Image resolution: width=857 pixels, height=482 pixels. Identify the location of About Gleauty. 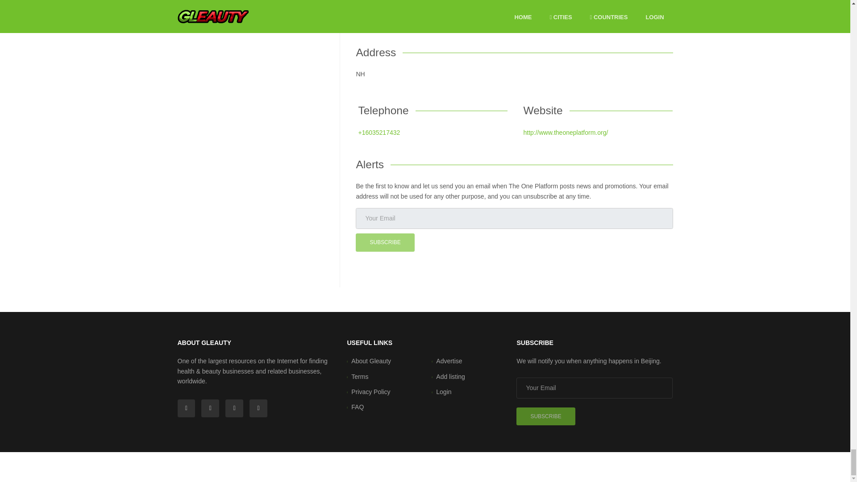
(371, 361).